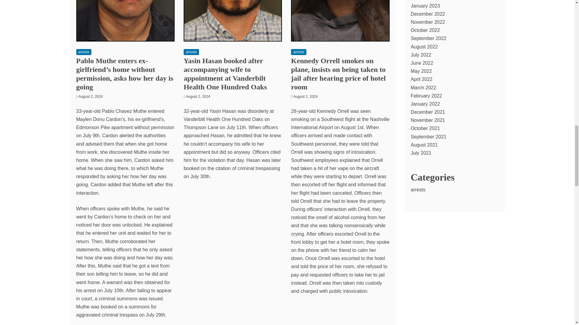 This screenshot has height=325, width=579. What do you see at coordinates (84, 52) in the screenshot?
I see `arrests` at bounding box center [84, 52].